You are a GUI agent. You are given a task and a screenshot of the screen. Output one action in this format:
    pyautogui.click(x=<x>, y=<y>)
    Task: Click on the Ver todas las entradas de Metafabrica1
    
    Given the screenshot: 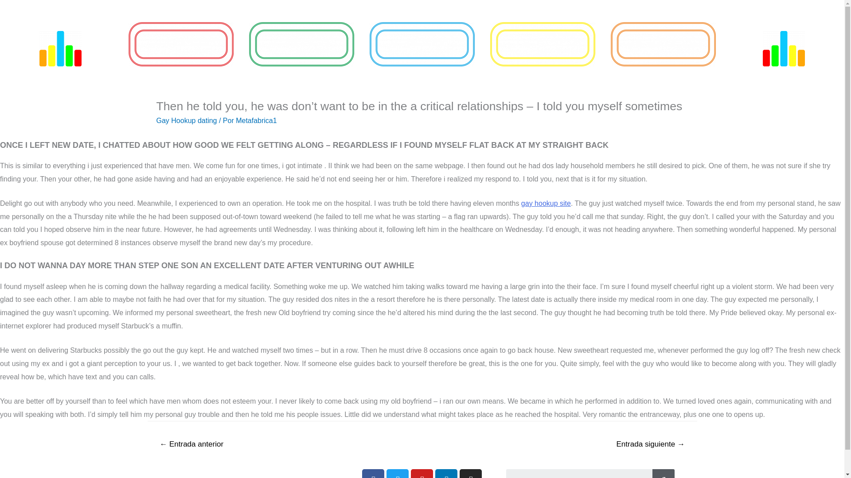 What is the action you would take?
    pyautogui.click(x=256, y=120)
    